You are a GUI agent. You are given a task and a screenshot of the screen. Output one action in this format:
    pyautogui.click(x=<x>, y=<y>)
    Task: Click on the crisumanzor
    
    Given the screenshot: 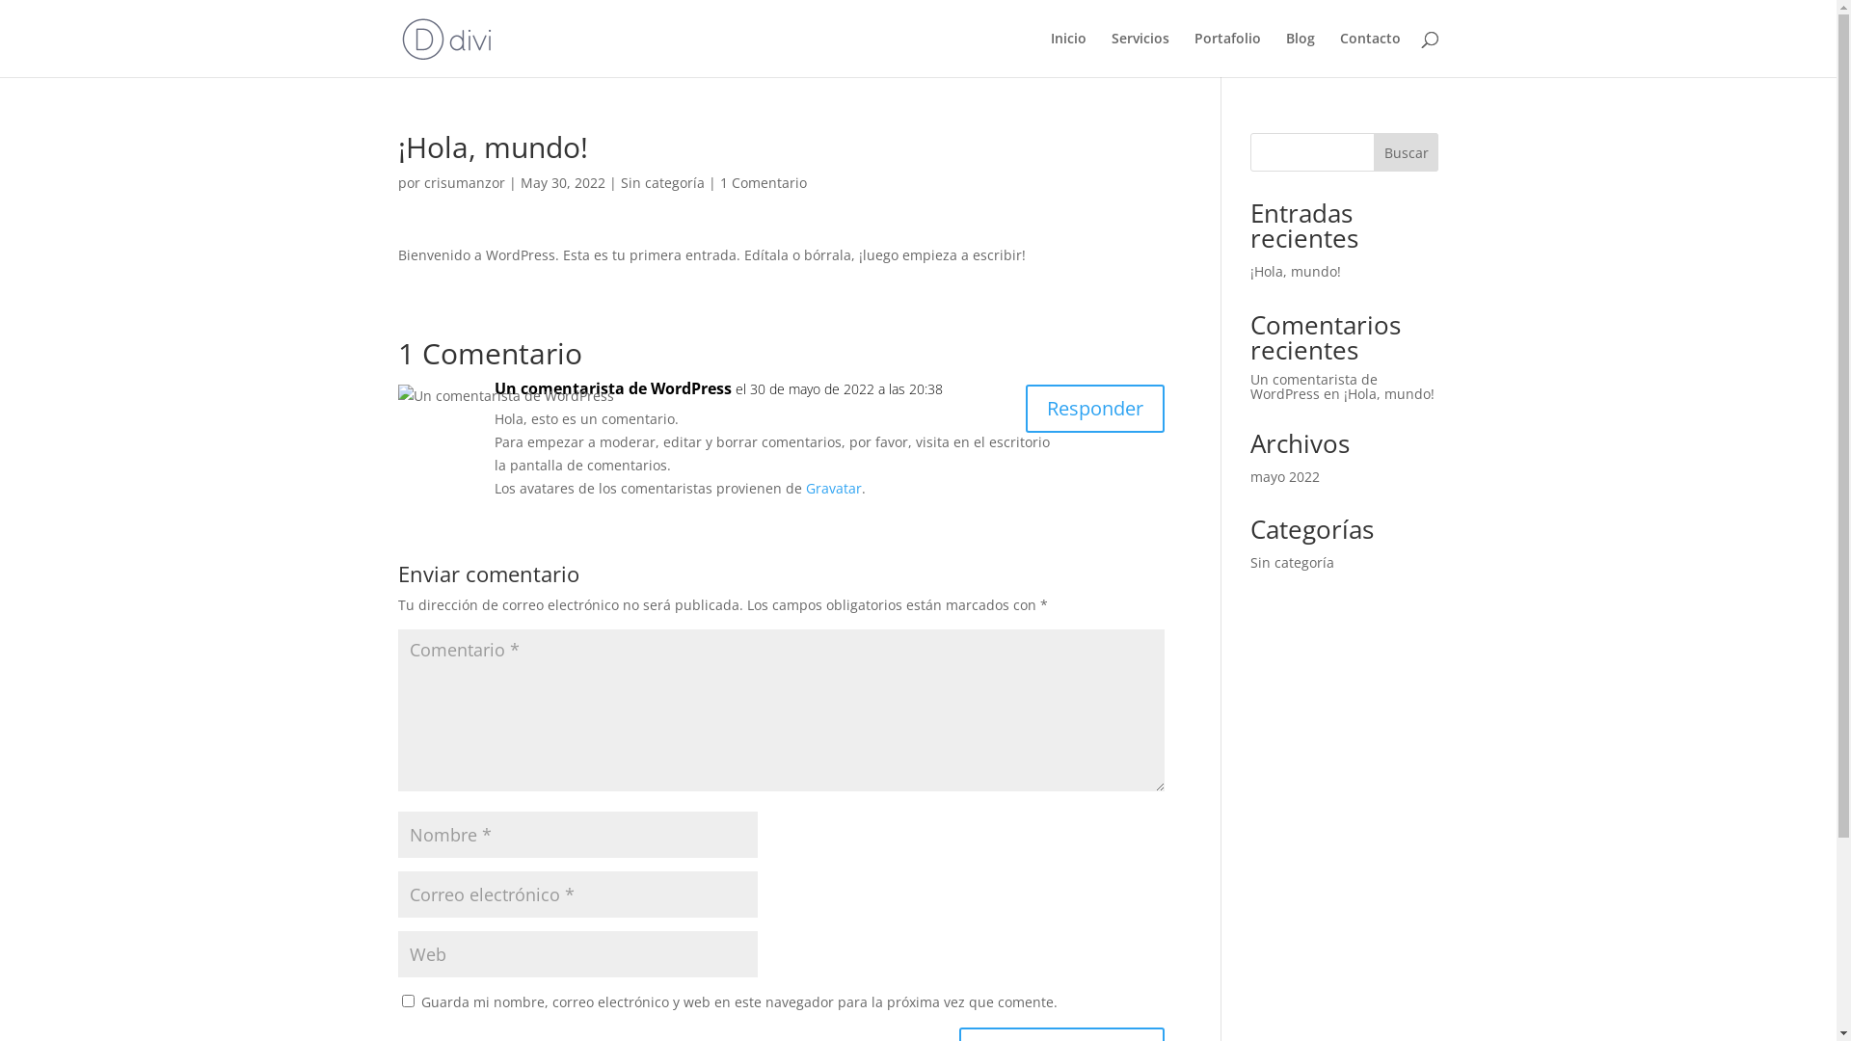 What is the action you would take?
    pyautogui.click(x=465, y=183)
    